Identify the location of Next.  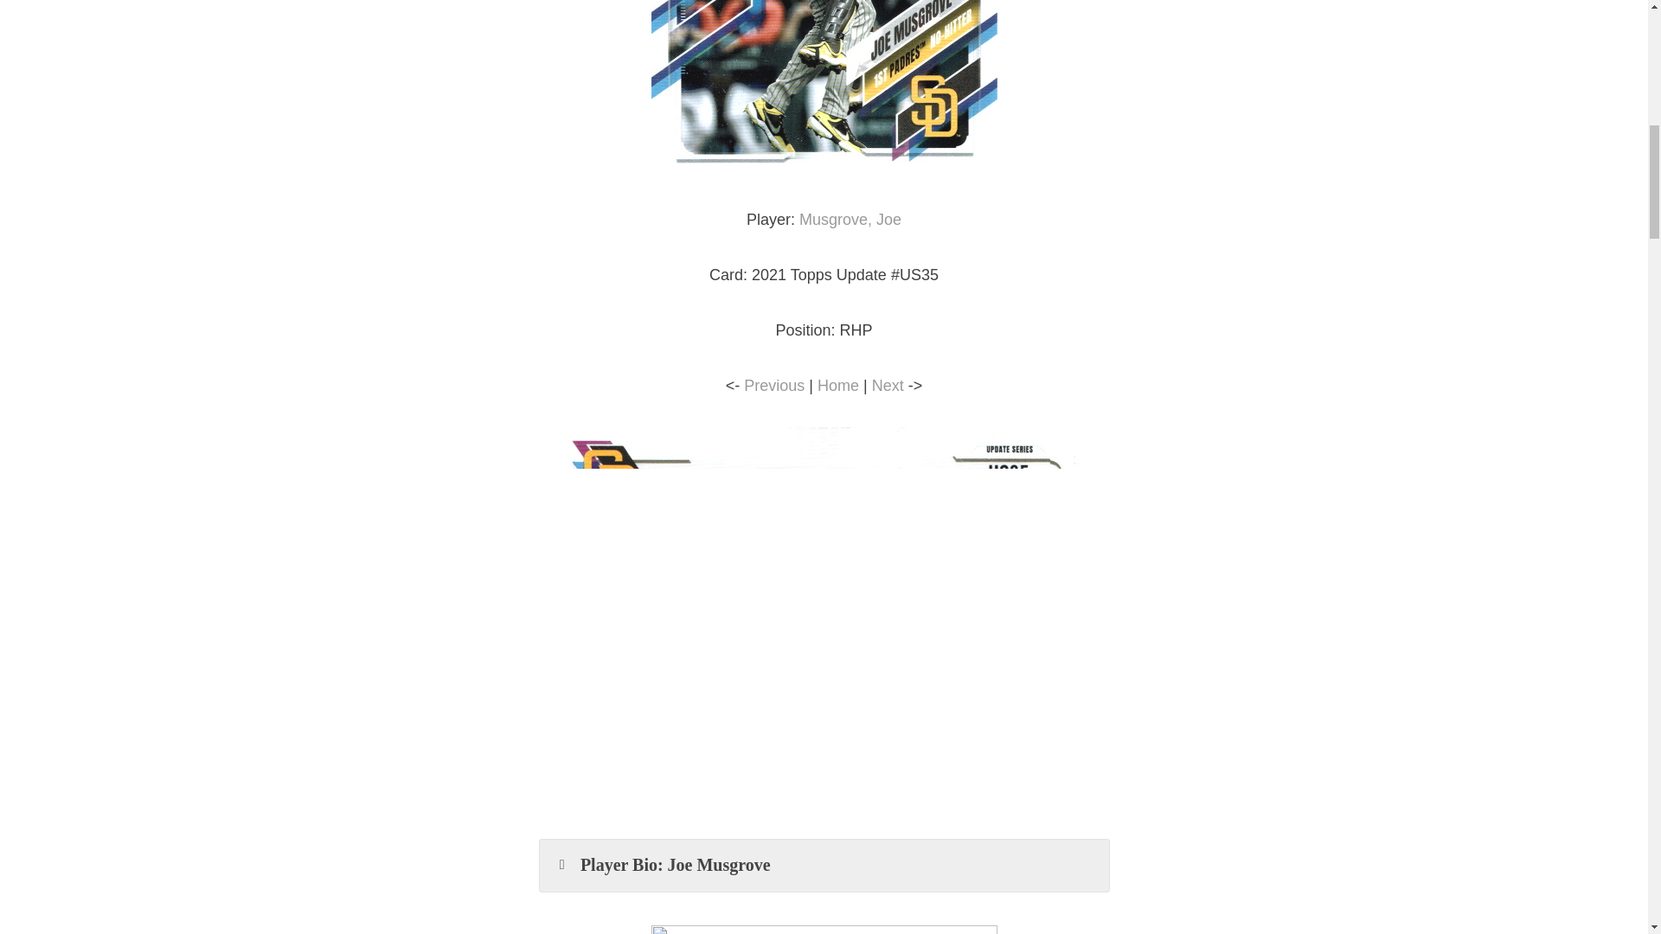
(888, 386).